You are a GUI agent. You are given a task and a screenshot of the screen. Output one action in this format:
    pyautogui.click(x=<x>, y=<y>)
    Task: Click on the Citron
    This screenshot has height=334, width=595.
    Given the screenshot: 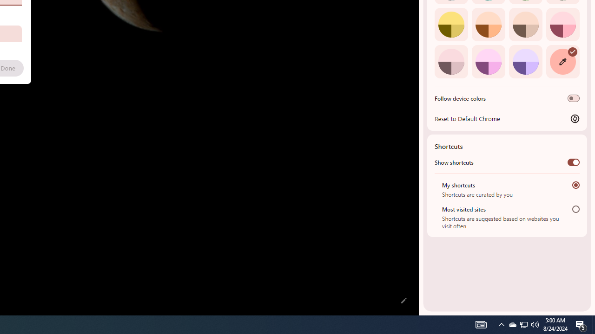 What is the action you would take?
    pyautogui.click(x=451, y=24)
    